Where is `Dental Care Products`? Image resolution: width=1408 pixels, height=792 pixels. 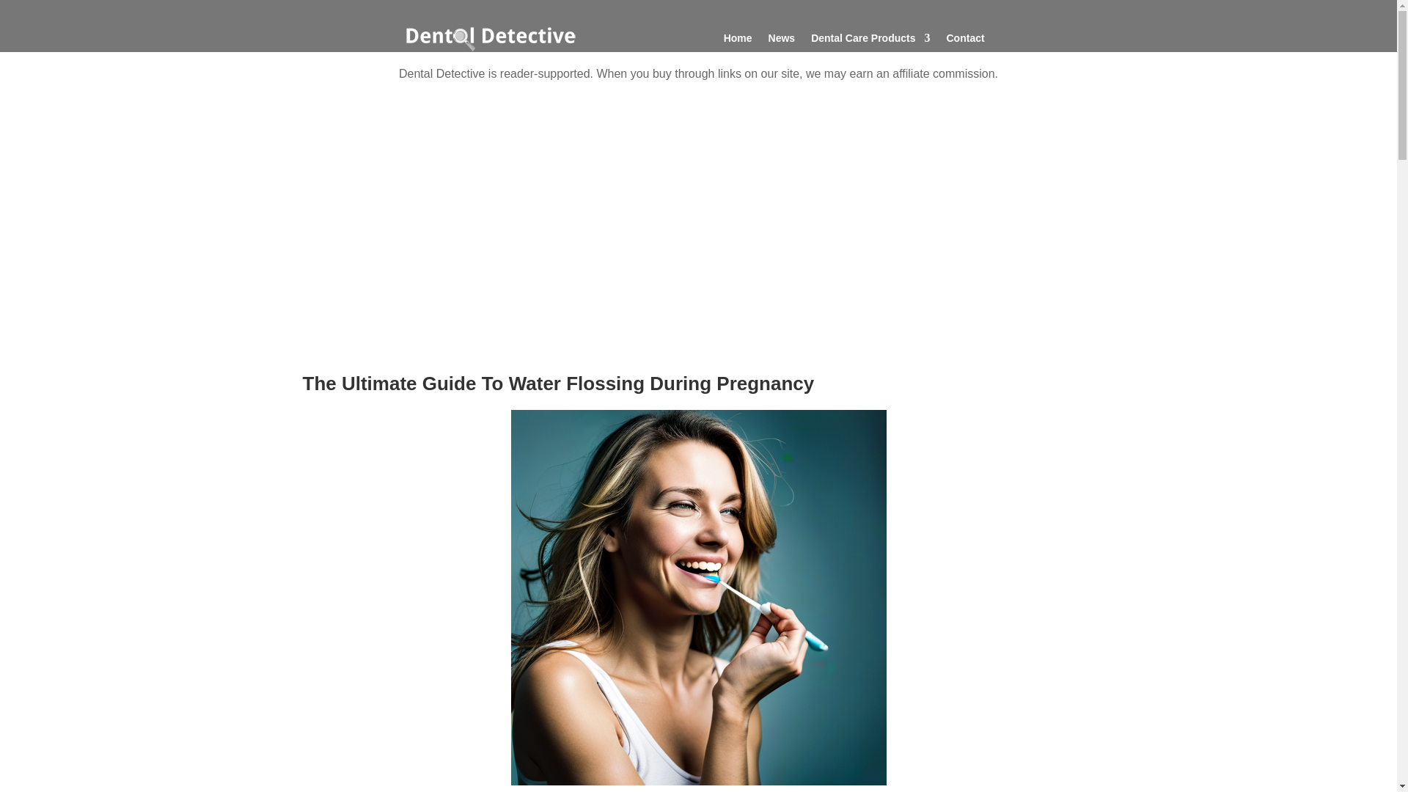
Dental Care Products is located at coordinates (870, 41).